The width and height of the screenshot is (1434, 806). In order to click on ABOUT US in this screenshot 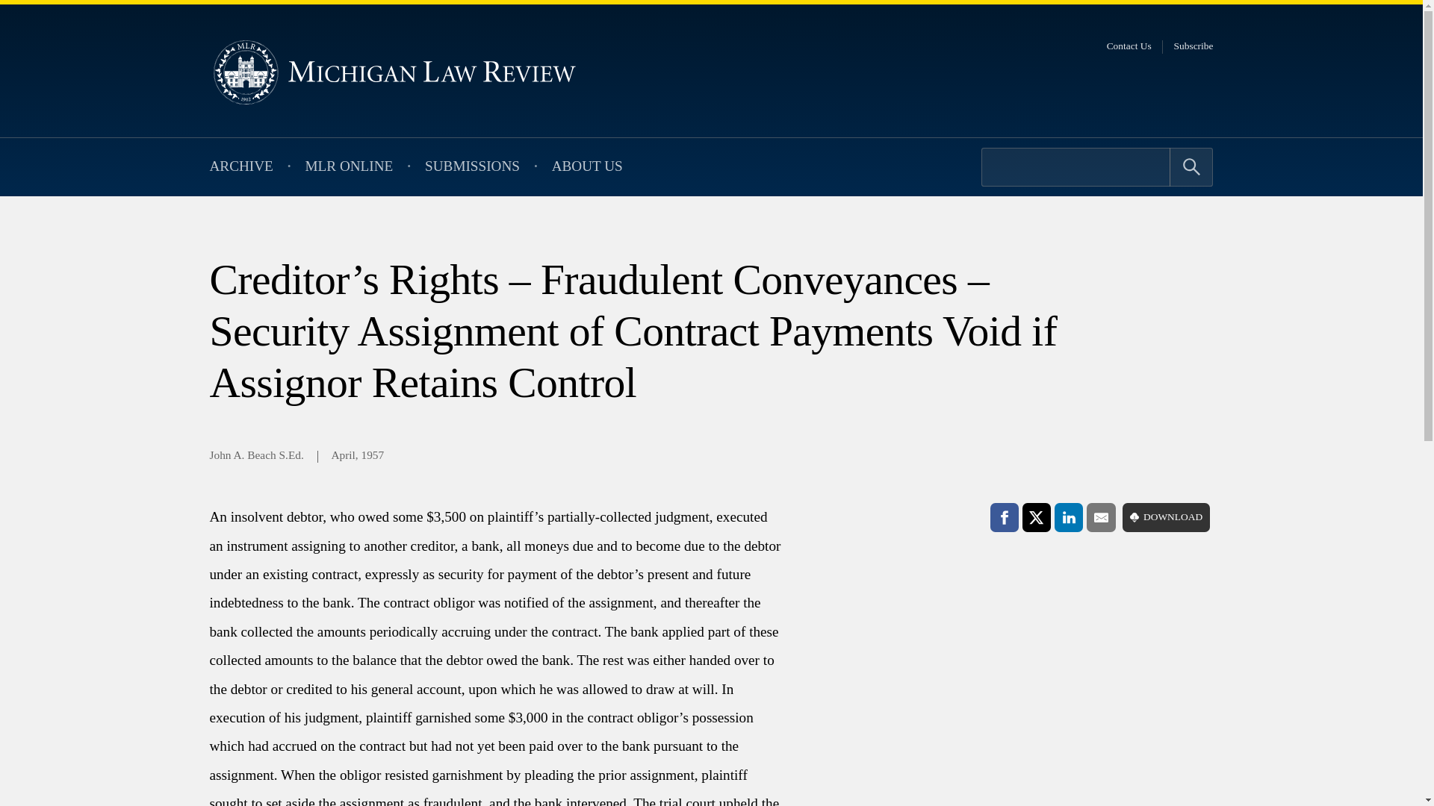, I will do `click(587, 167)`.